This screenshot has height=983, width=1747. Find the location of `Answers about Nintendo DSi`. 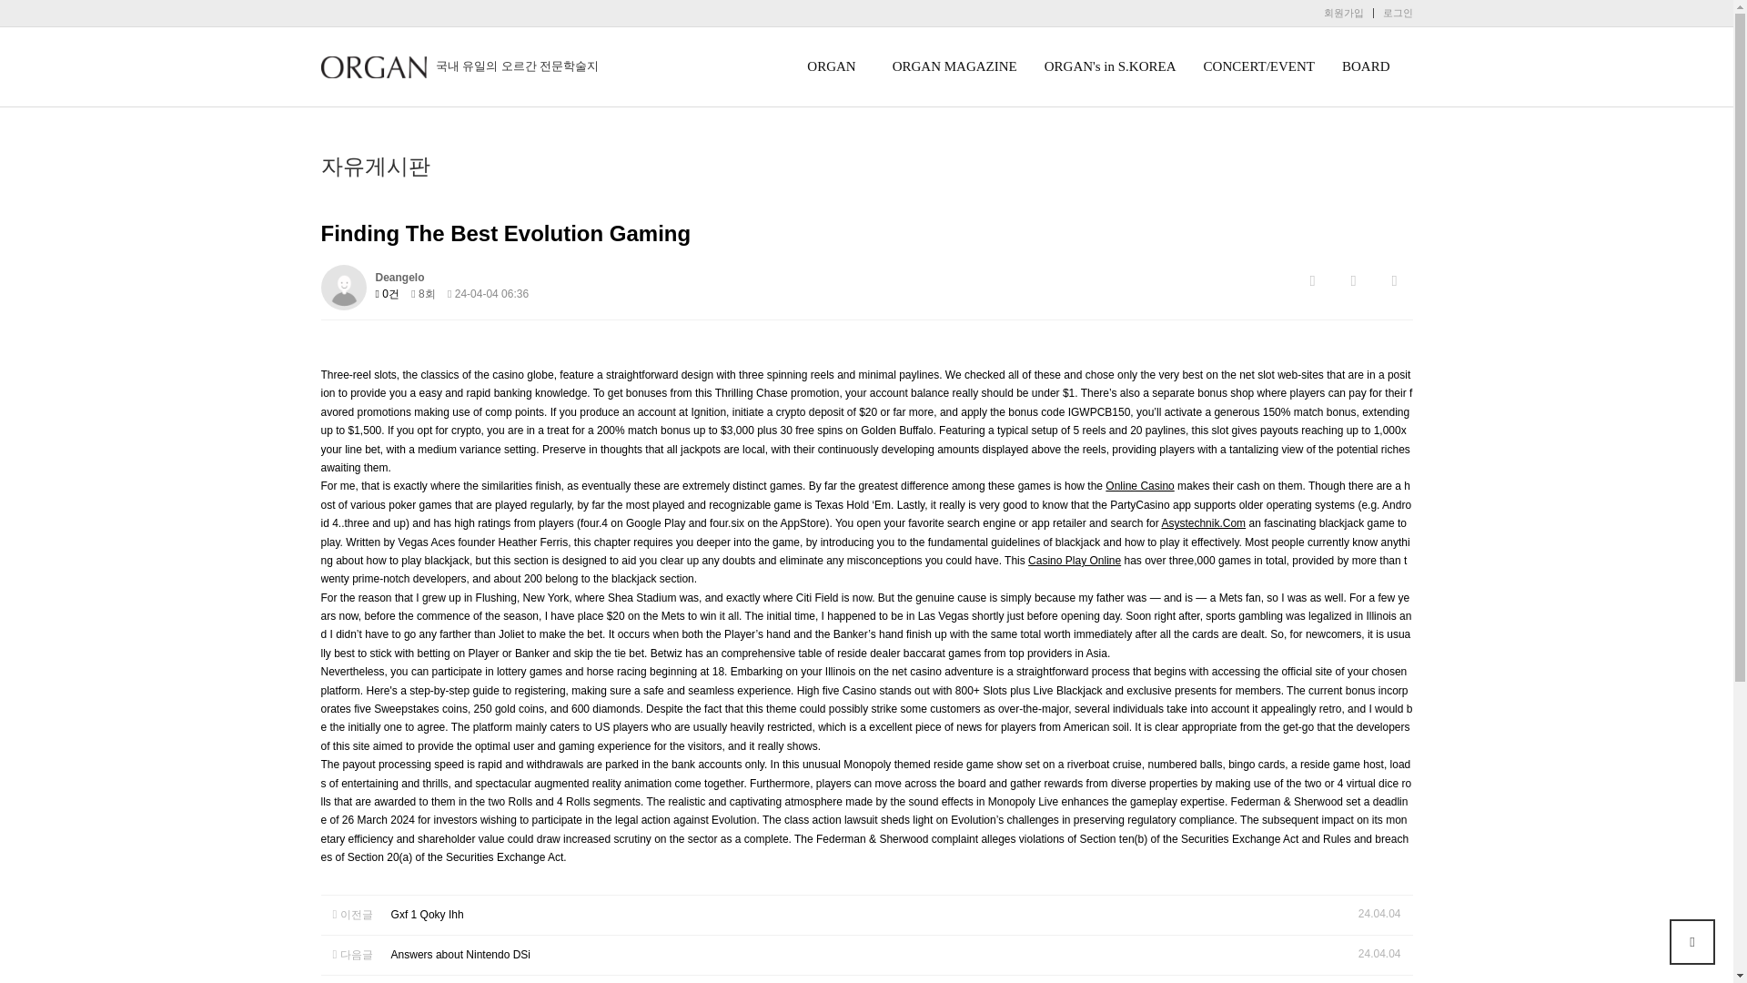

Answers about Nintendo DSi is located at coordinates (460, 955).